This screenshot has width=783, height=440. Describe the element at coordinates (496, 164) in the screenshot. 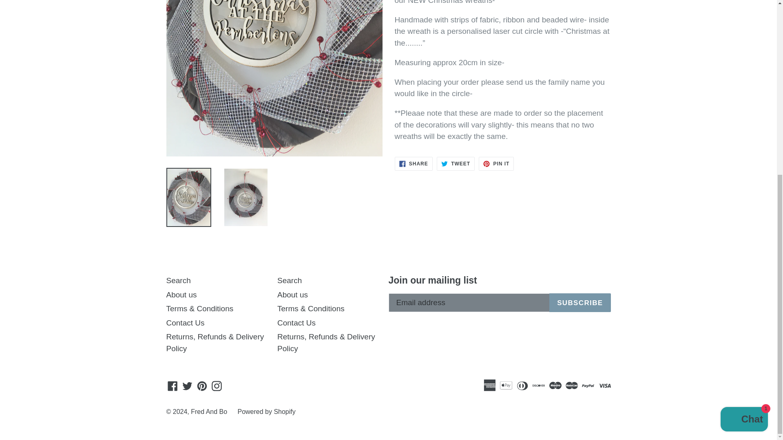

I see `Pin on Pinterest` at that location.